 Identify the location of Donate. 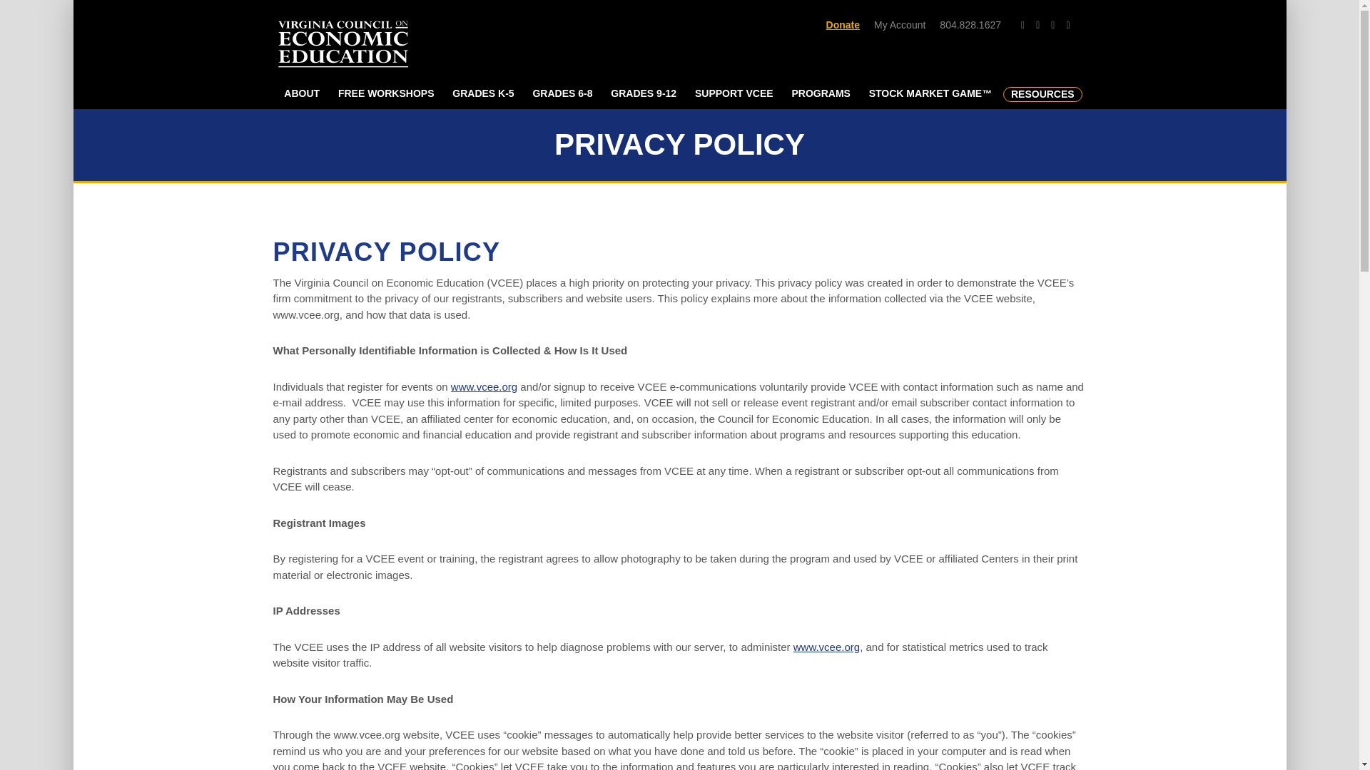
(843, 25).